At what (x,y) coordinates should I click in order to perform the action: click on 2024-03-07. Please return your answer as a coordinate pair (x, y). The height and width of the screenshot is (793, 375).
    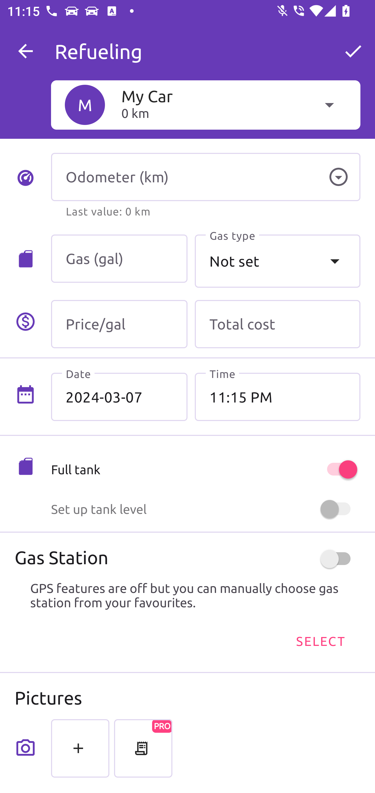
    Looking at the image, I should click on (119, 397).